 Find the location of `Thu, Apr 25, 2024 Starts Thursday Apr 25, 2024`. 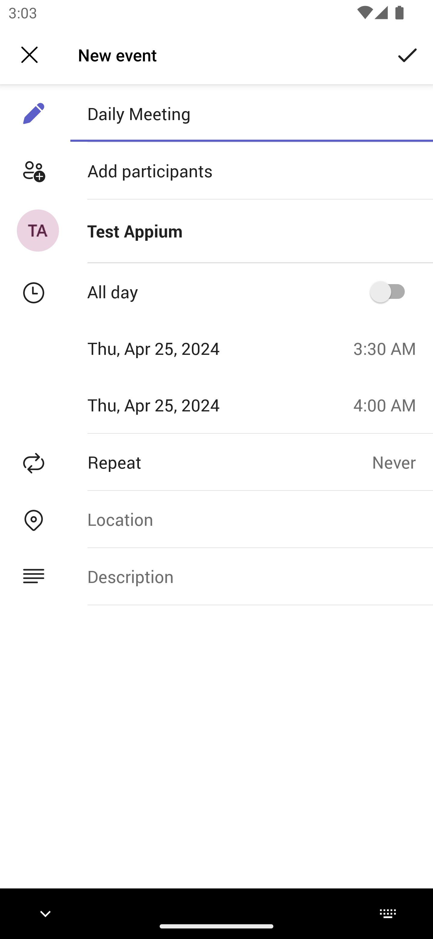

Thu, Apr 25, 2024 Starts Thursday Apr 25, 2024 is located at coordinates (173, 348).